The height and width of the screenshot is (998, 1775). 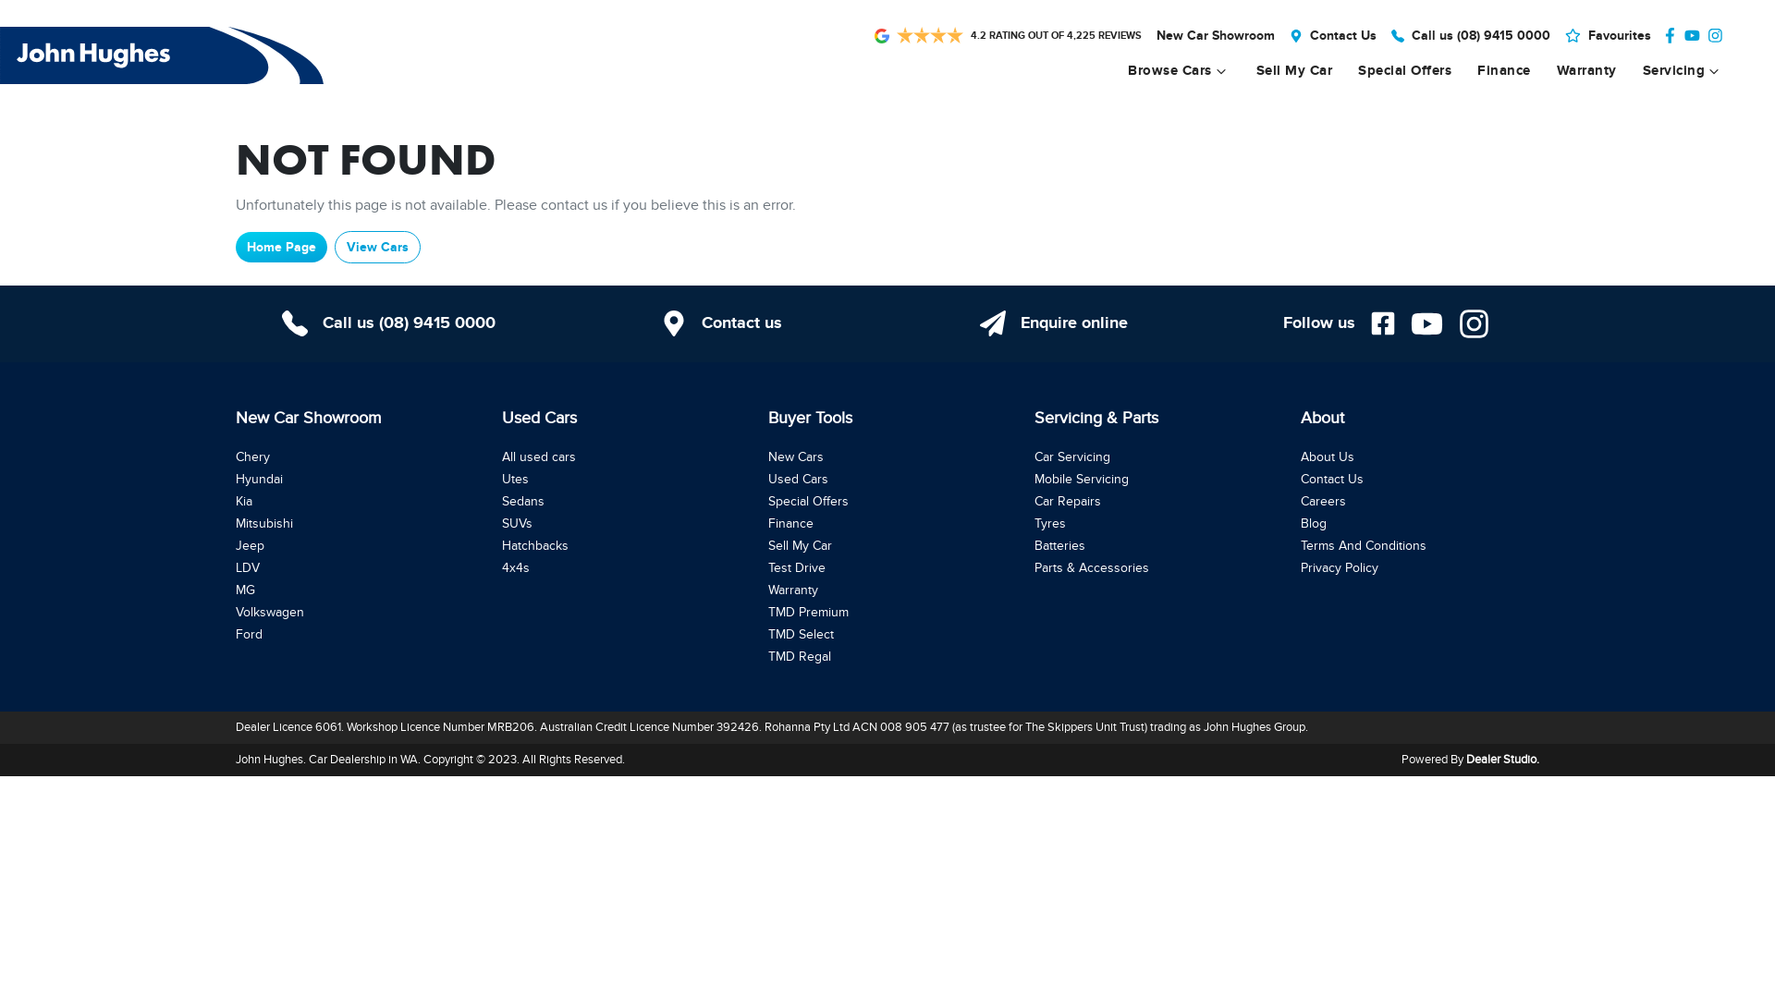 I want to click on Special Offers, so click(x=1405, y=70).